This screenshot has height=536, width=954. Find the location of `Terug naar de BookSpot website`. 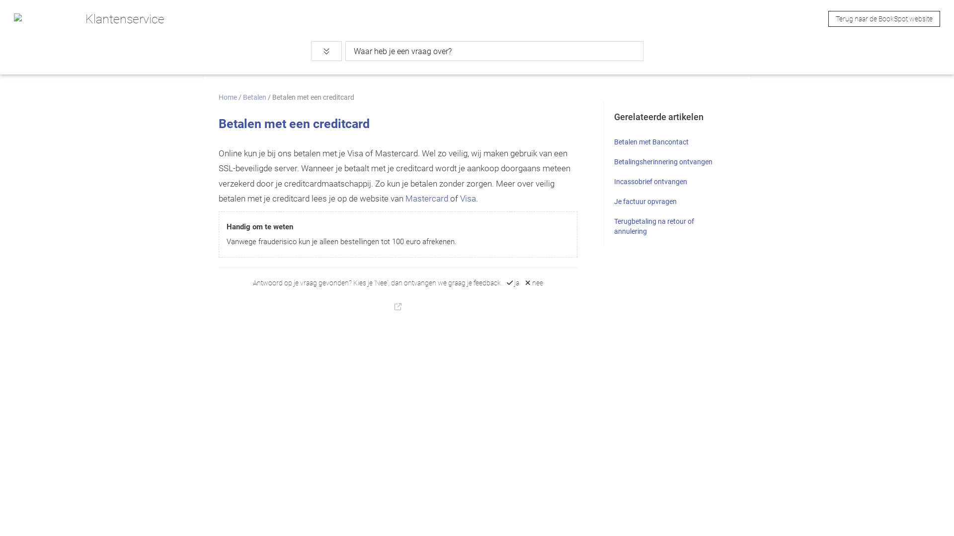

Terug naar de BookSpot website is located at coordinates (884, 19).